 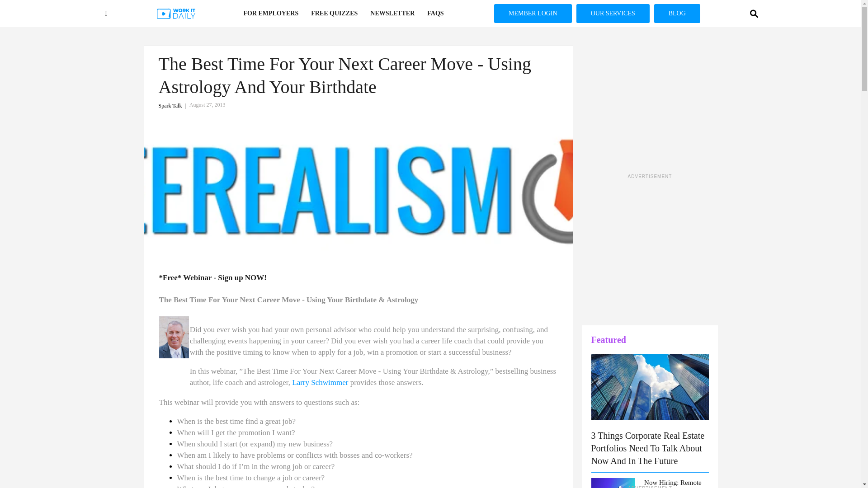 I want to click on FREE QUIZZES, so click(x=334, y=14).